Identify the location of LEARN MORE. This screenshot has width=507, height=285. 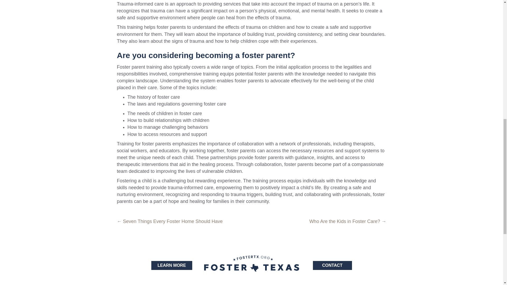
(172, 265).